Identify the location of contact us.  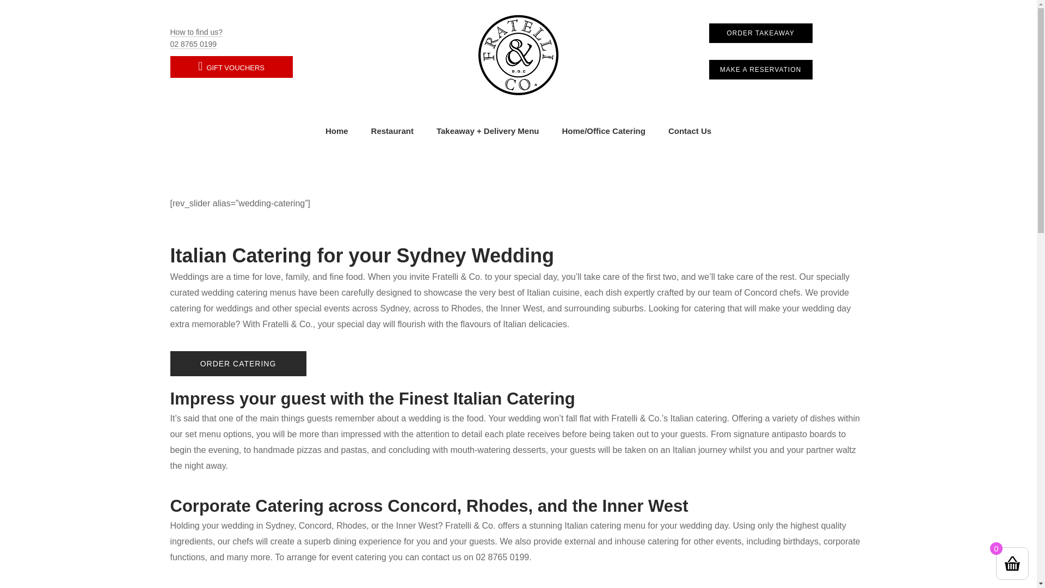
(442, 558).